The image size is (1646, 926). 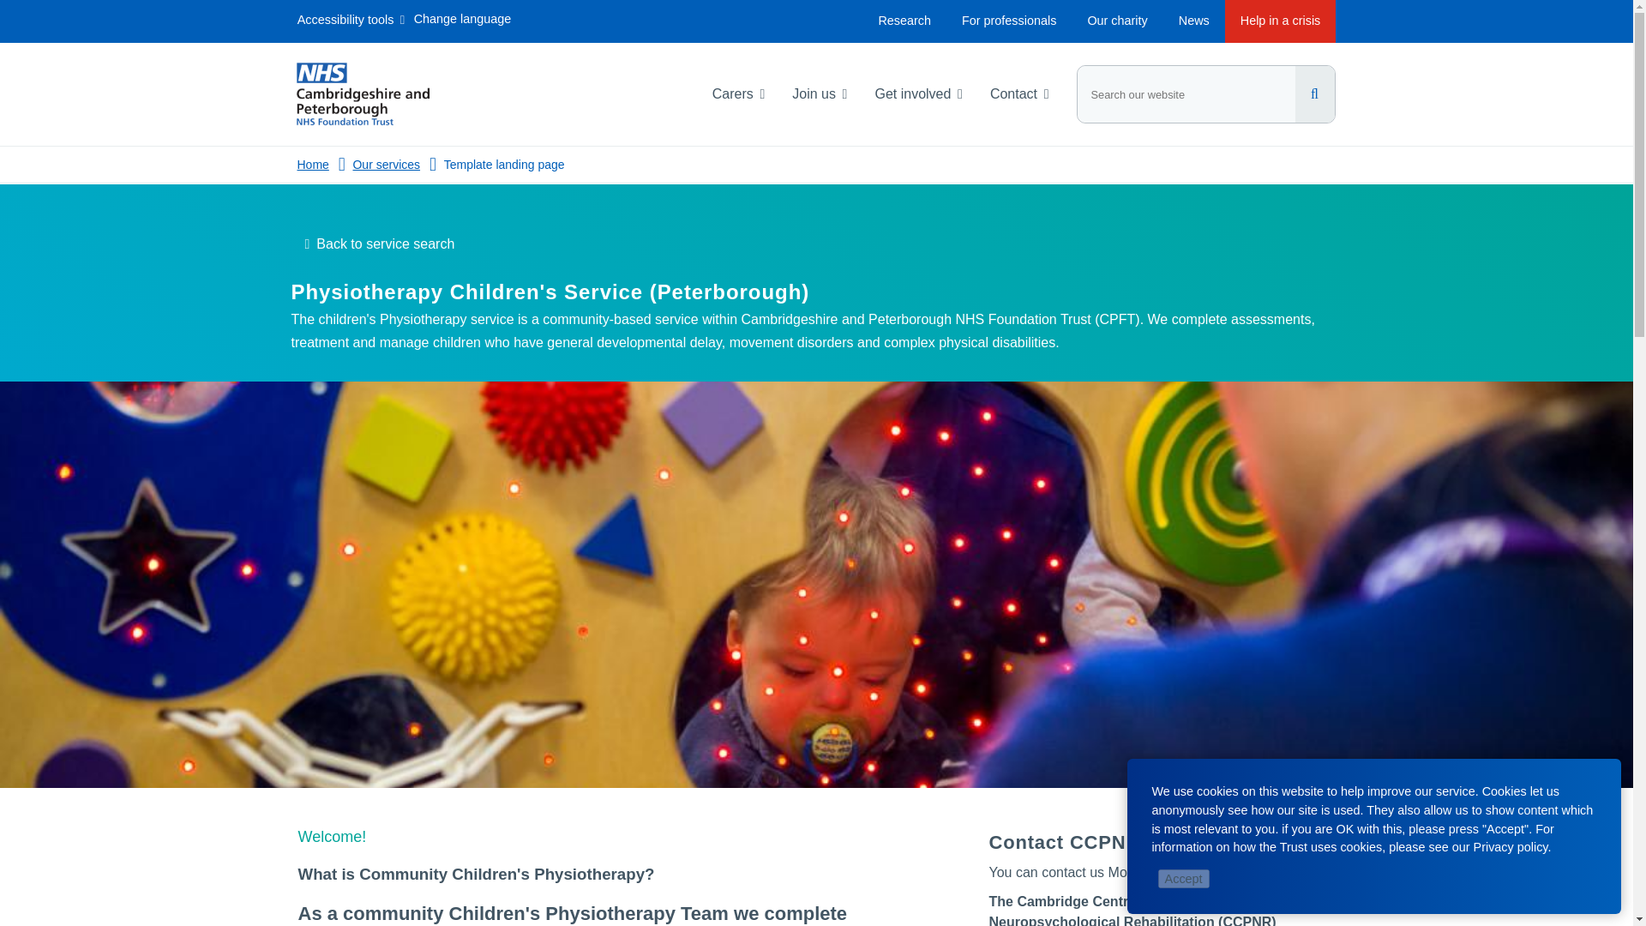 What do you see at coordinates (1511, 846) in the screenshot?
I see `Privacy policy` at bounding box center [1511, 846].